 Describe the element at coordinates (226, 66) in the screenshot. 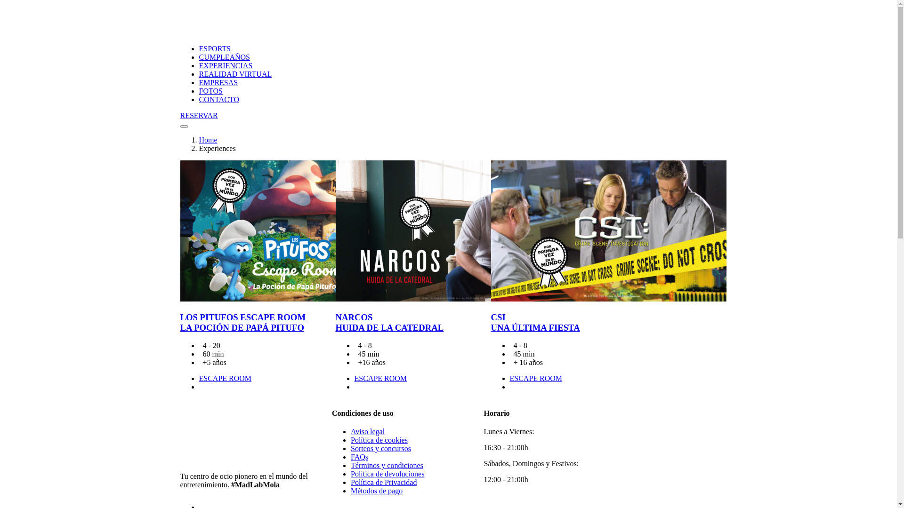

I see `EXPERIENCIAS` at that location.